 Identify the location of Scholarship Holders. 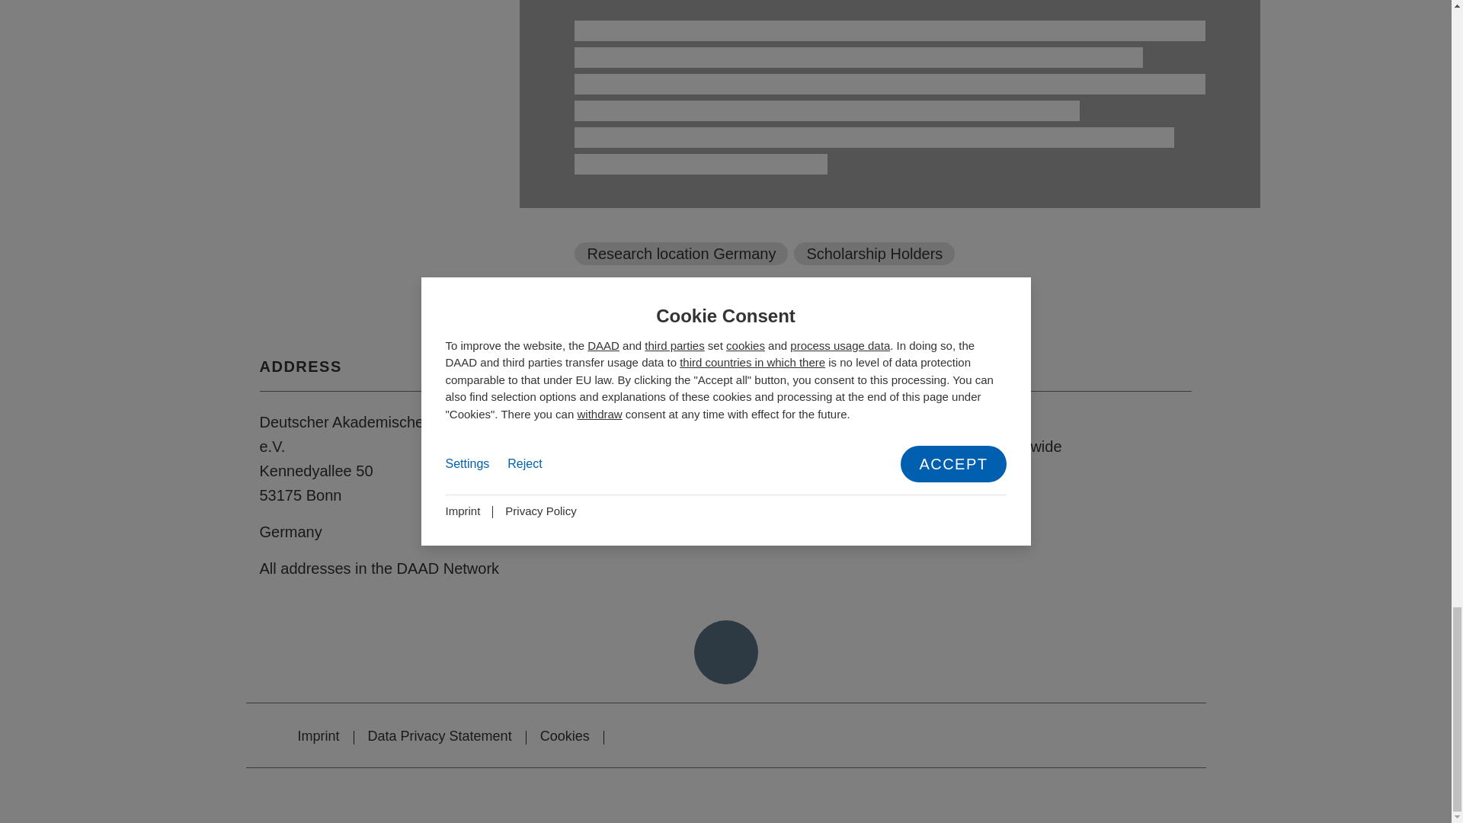
(875, 253).